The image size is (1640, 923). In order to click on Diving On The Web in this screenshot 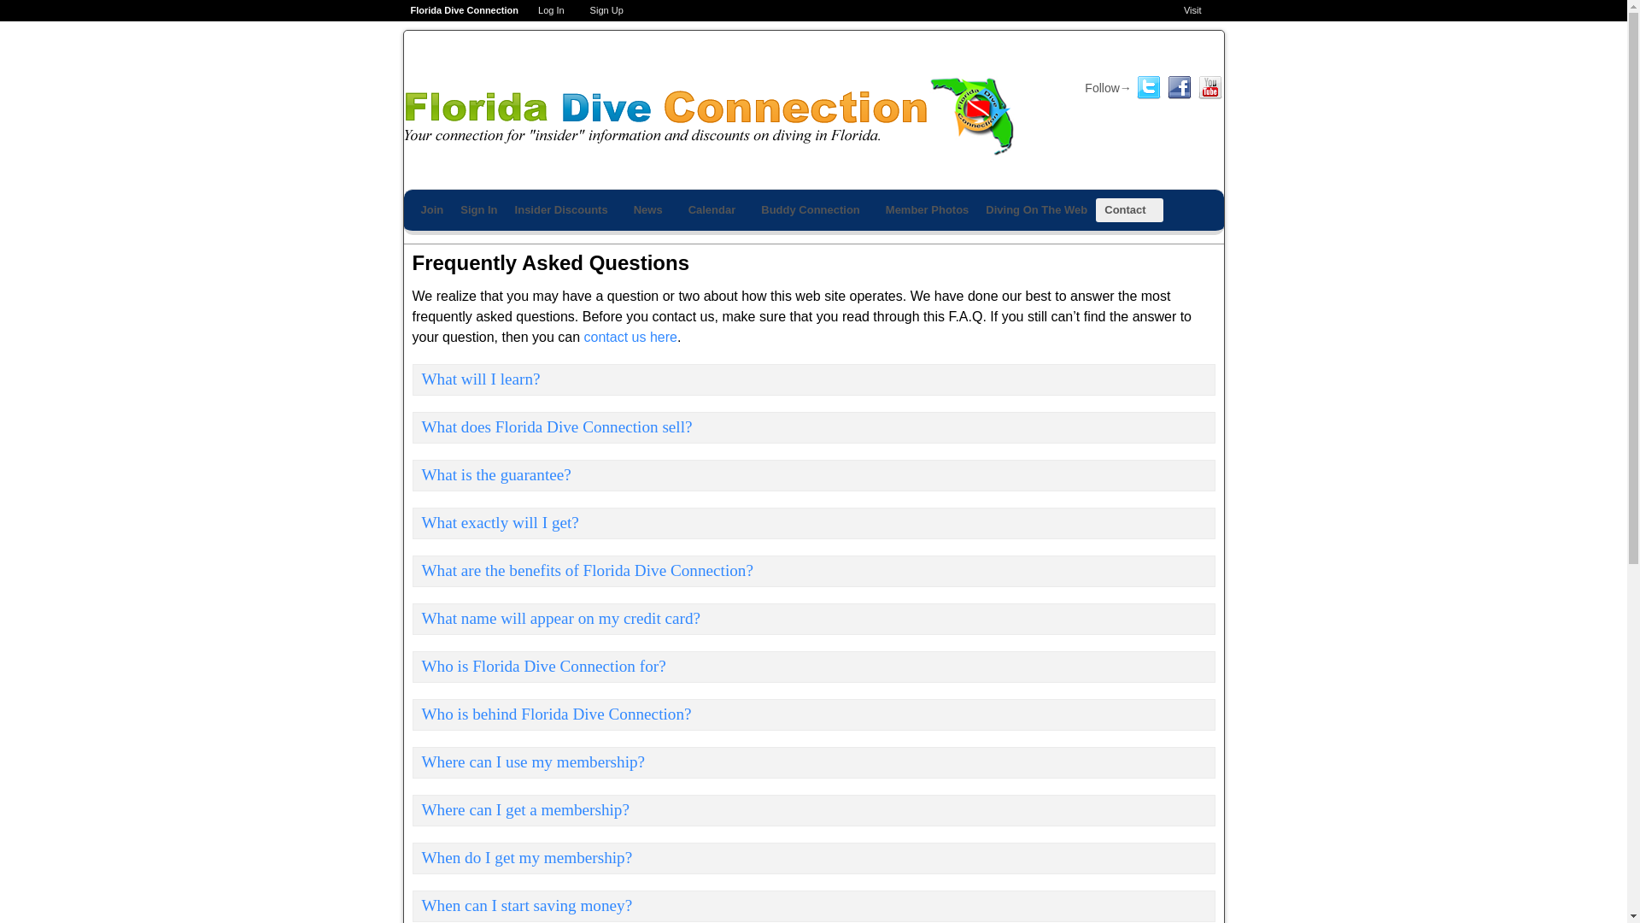, I will do `click(1036, 210)`.